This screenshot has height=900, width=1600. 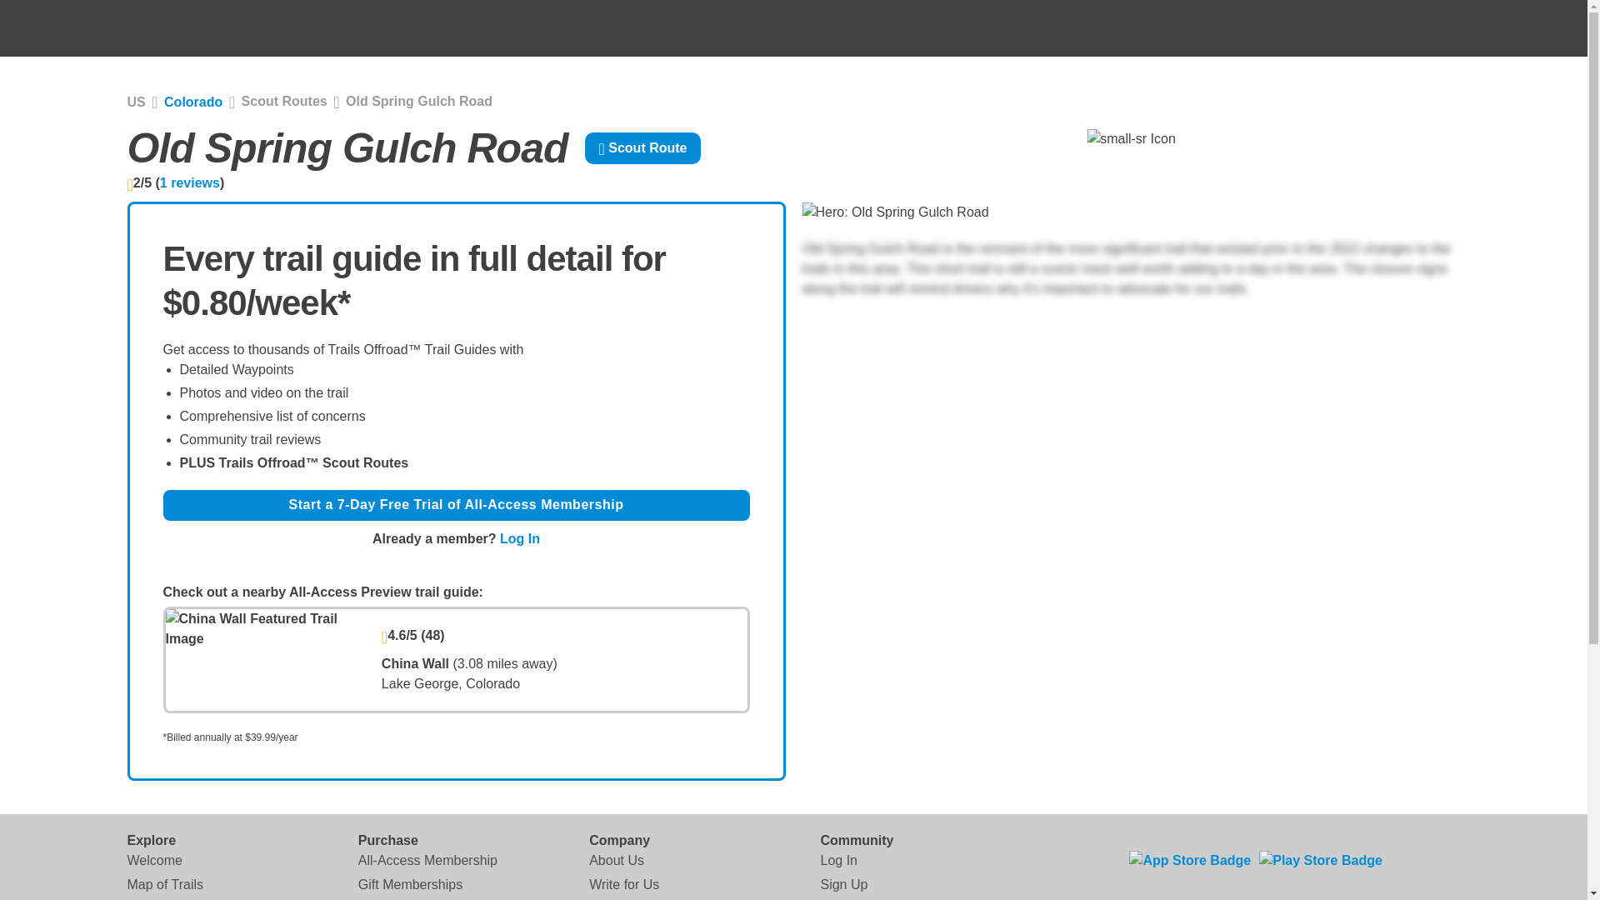 I want to click on Start a 7-Day Free Trial of All-Access Membership, so click(x=457, y=505).